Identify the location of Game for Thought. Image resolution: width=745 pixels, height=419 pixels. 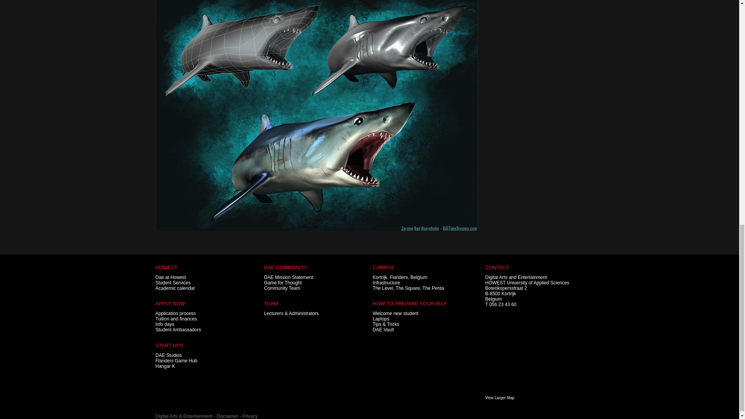
(282, 282).